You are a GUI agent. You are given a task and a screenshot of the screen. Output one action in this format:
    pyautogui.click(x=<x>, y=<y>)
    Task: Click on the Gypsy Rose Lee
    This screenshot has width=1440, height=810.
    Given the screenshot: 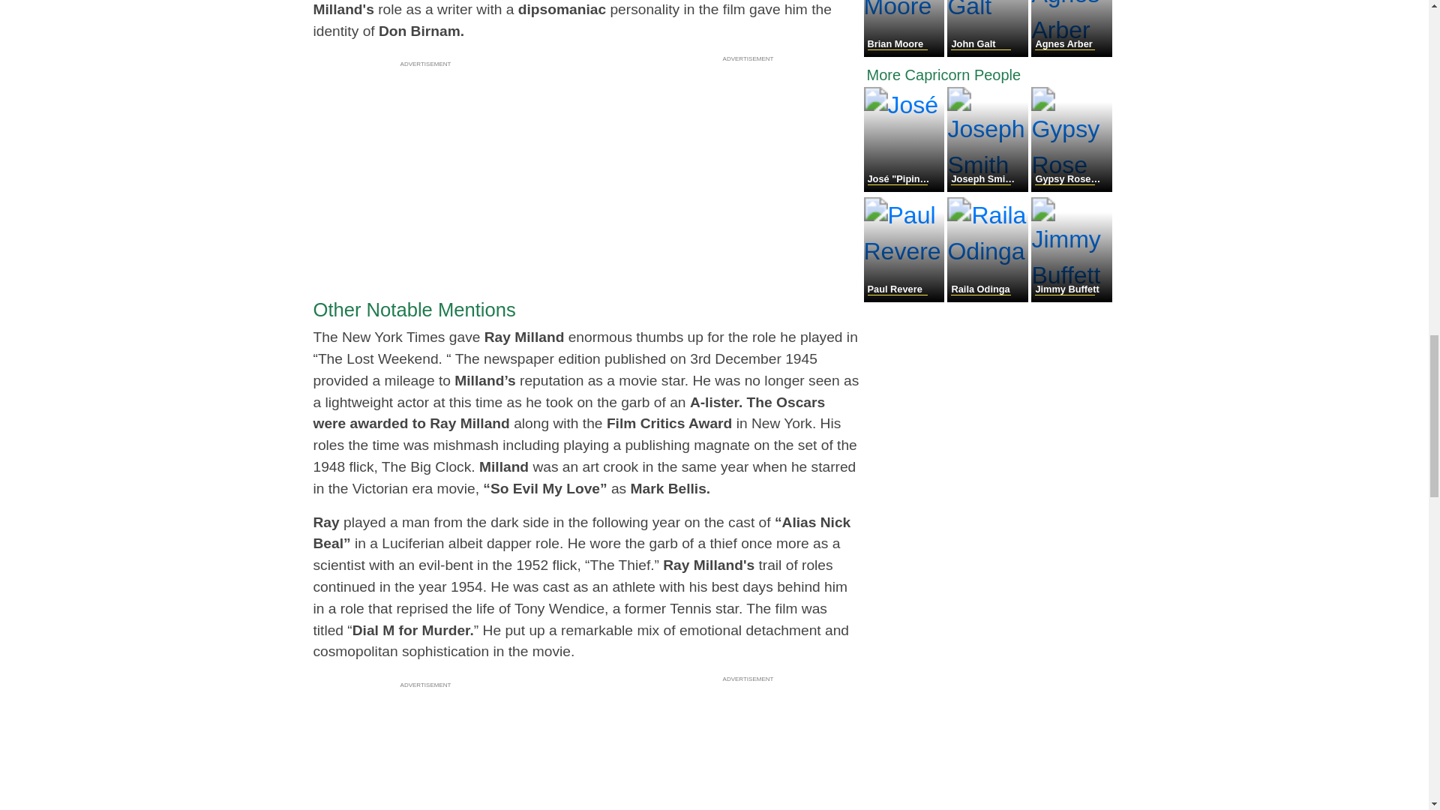 What is the action you would take?
    pyautogui.click(x=1071, y=187)
    